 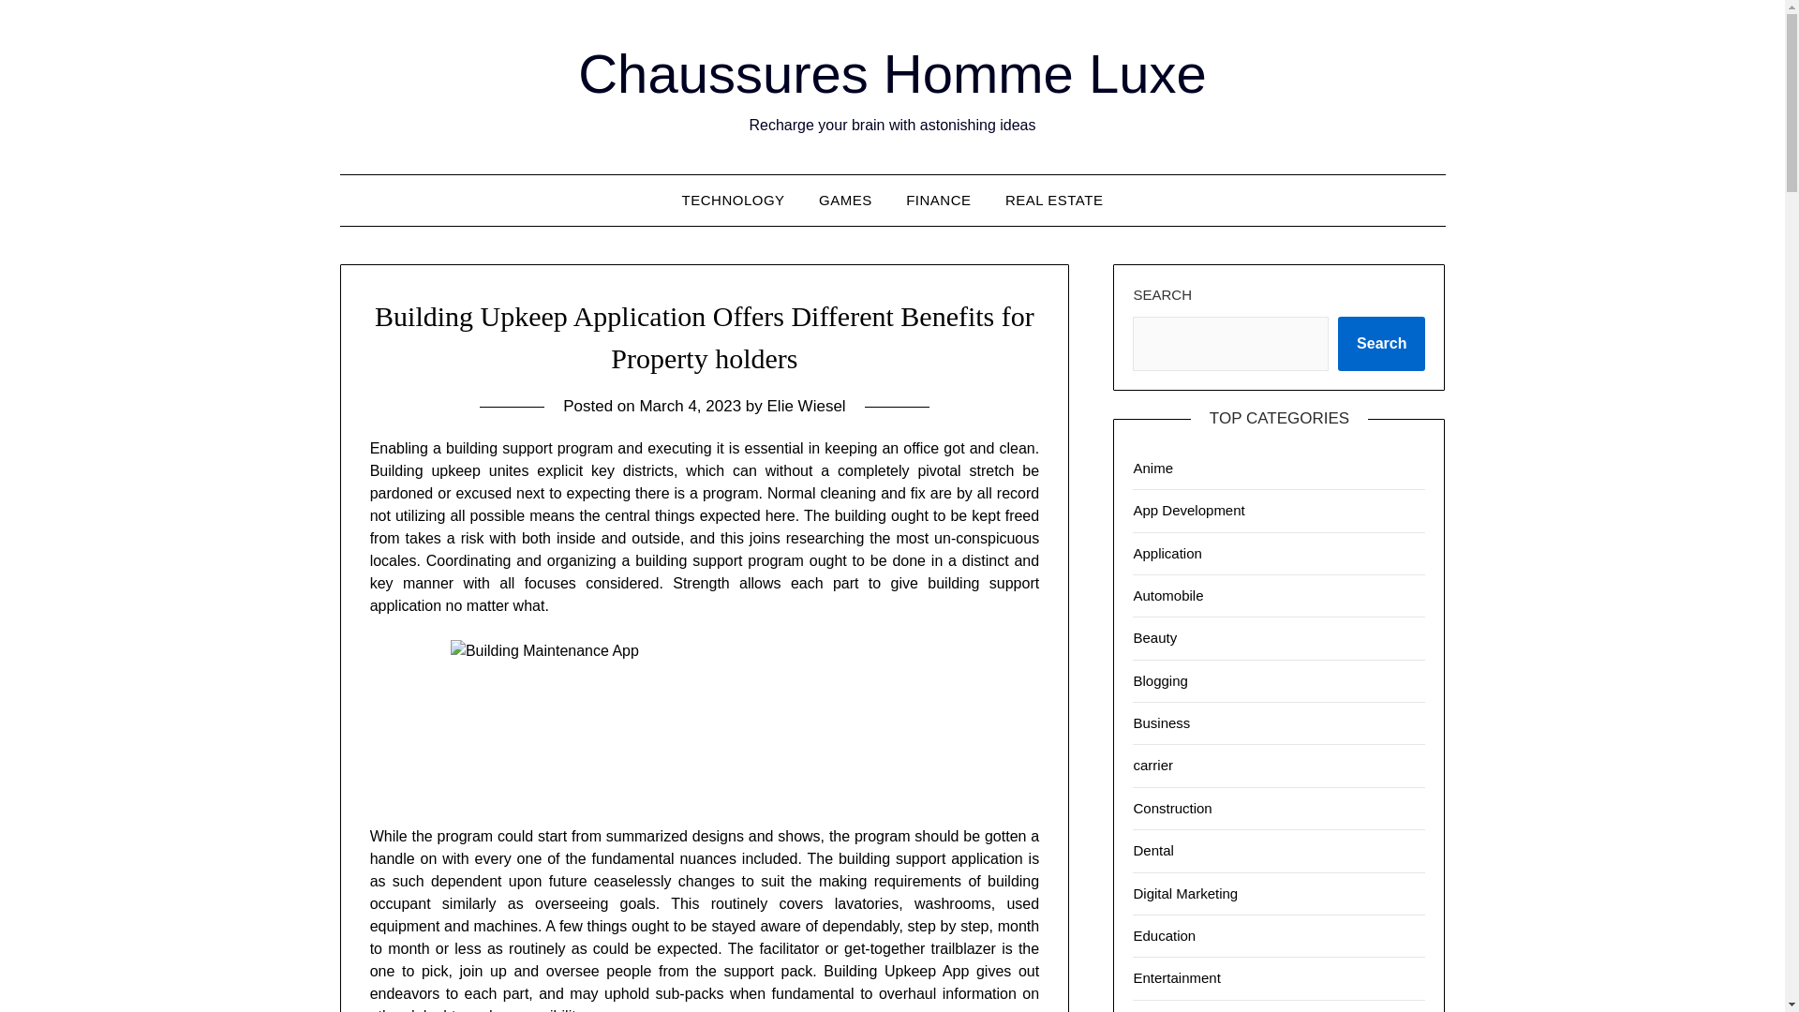 What do you see at coordinates (845, 200) in the screenshot?
I see `GAMES` at bounding box center [845, 200].